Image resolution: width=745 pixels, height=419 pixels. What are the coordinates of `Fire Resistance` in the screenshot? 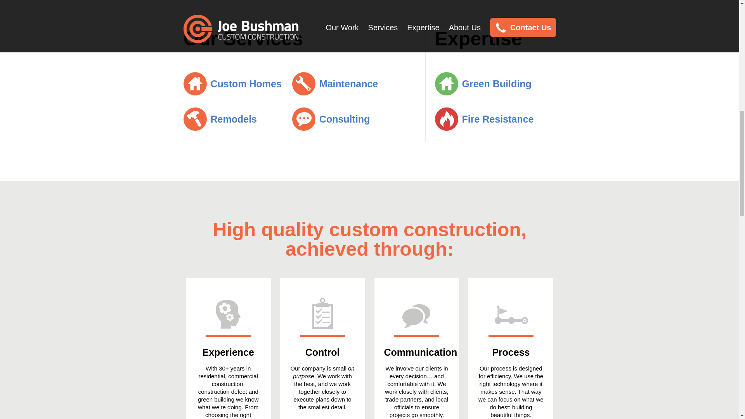 It's located at (483, 119).